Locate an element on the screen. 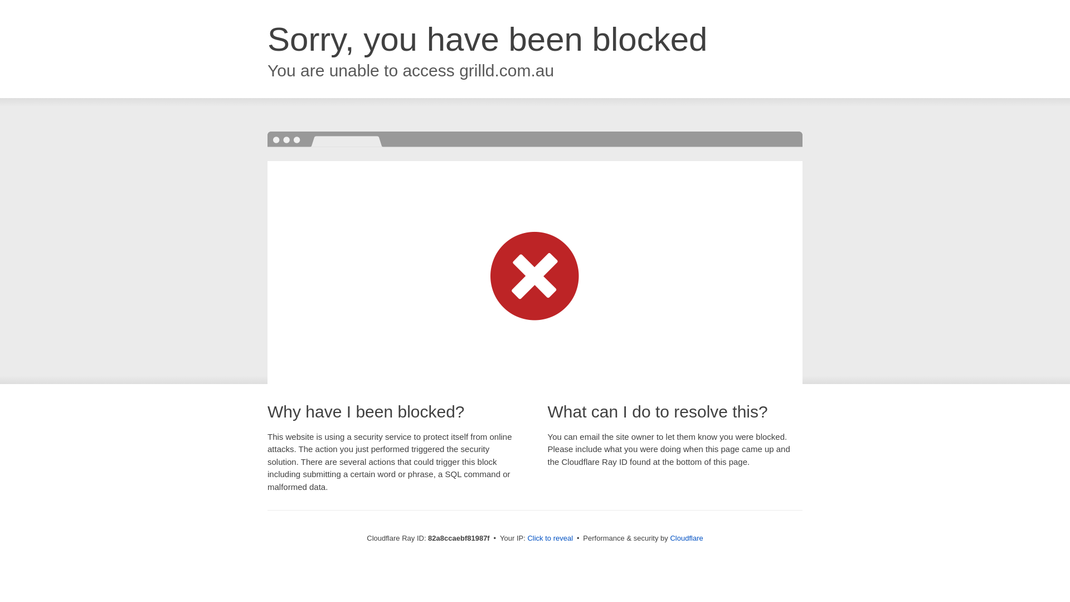 This screenshot has height=602, width=1070. Cloudflare is located at coordinates (687, 538).